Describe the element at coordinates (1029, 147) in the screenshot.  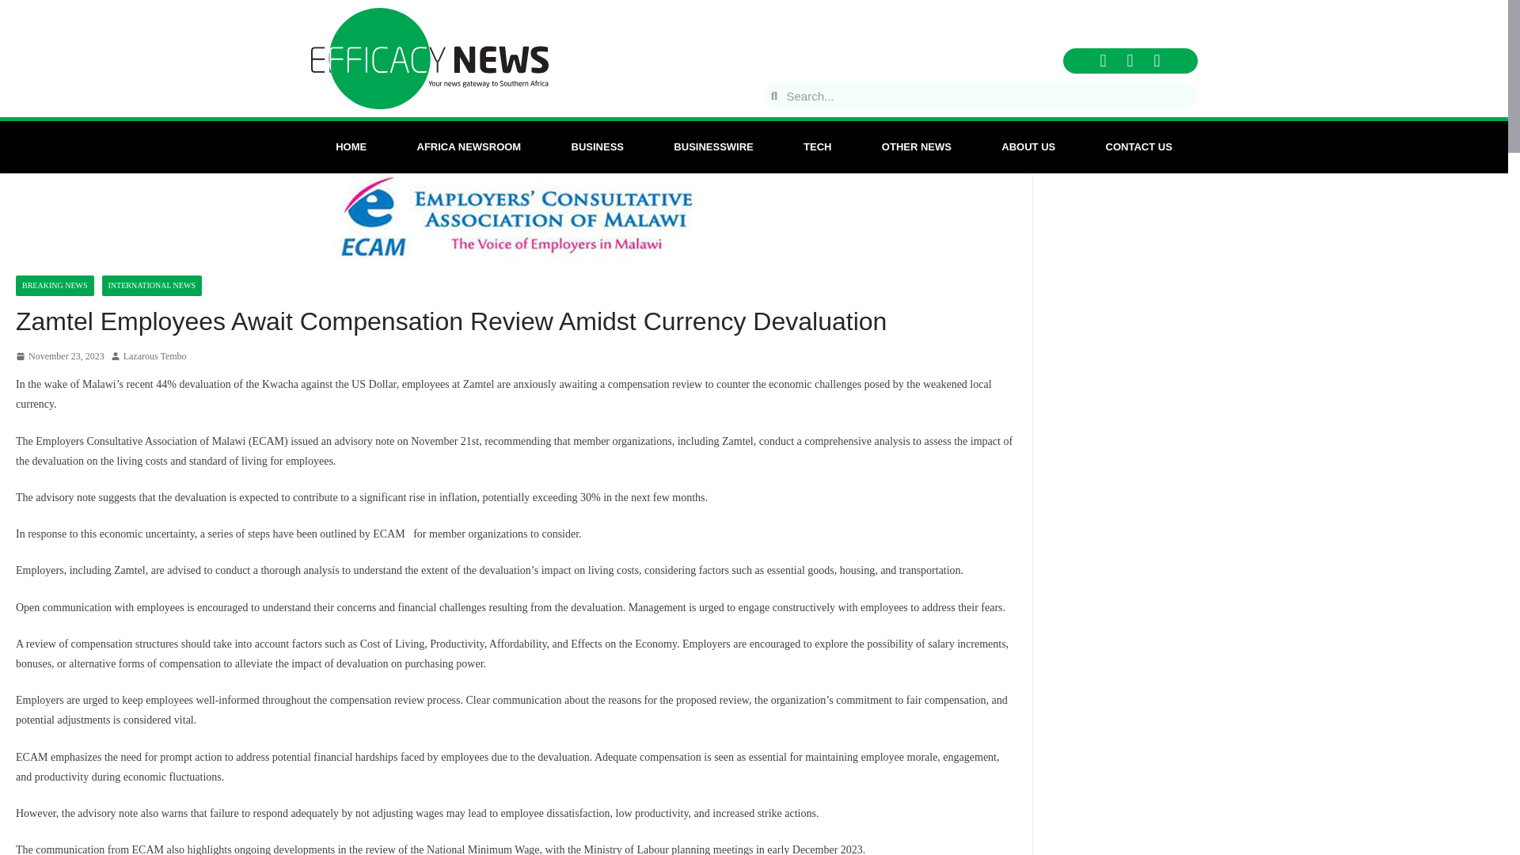
I see `ABOUT US` at that location.